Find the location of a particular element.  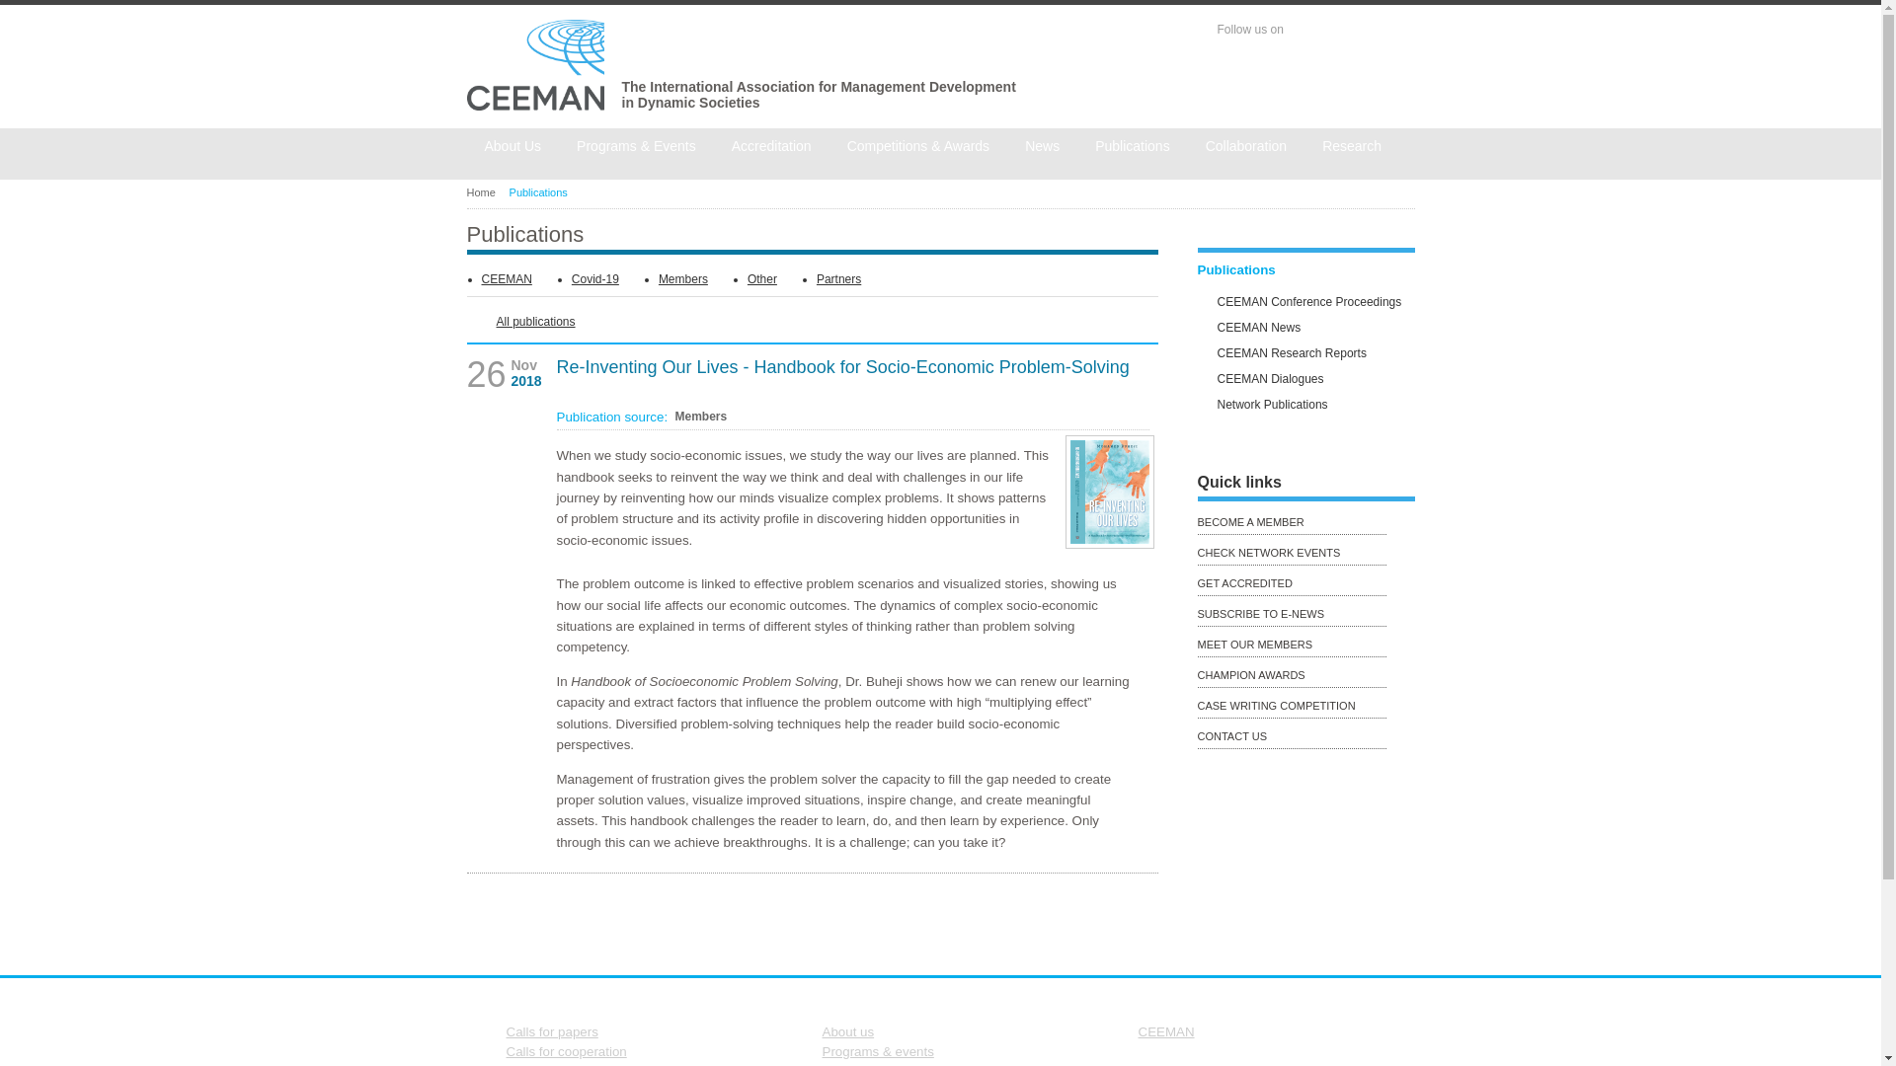

CEEMAN Research Reports is located at coordinates (1325, 356).